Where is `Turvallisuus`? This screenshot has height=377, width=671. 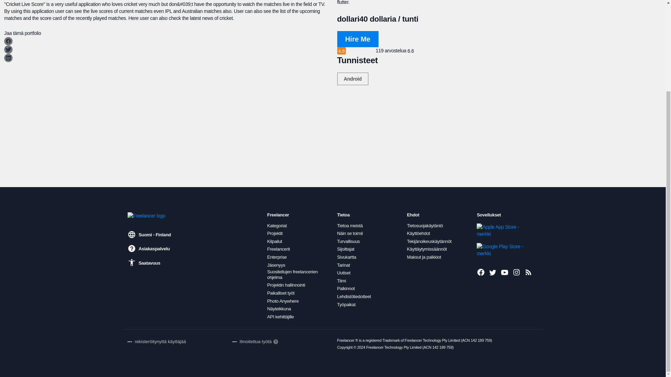 Turvallisuus is located at coordinates (348, 241).